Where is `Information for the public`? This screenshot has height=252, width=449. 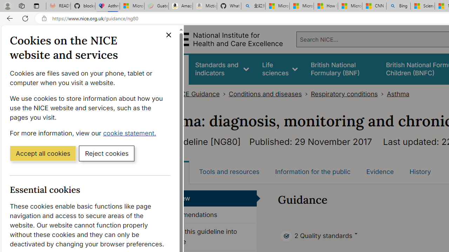
Information for the public is located at coordinates (313, 171).